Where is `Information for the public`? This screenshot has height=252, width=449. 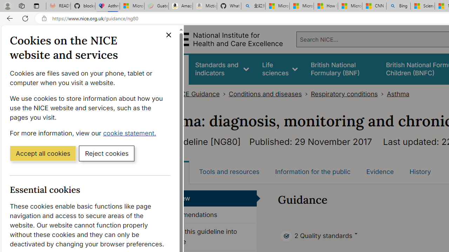
Information for the public is located at coordinates (313, 171).